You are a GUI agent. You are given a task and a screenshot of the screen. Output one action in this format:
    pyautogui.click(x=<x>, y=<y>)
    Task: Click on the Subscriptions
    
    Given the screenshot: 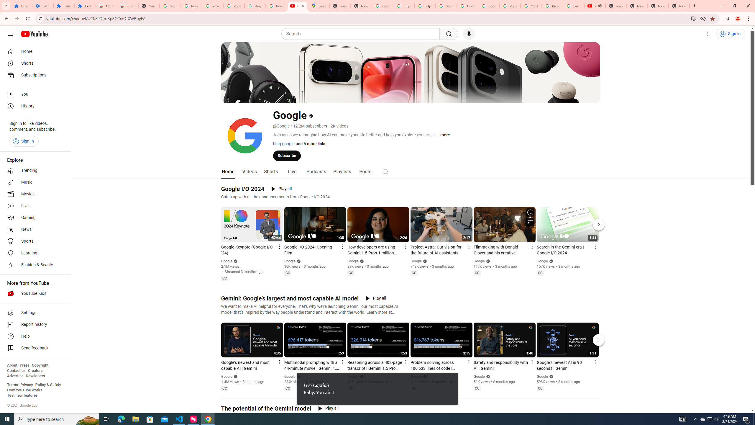 What is the action you would take?
    pyautogui.click(x=34, y=75)
    